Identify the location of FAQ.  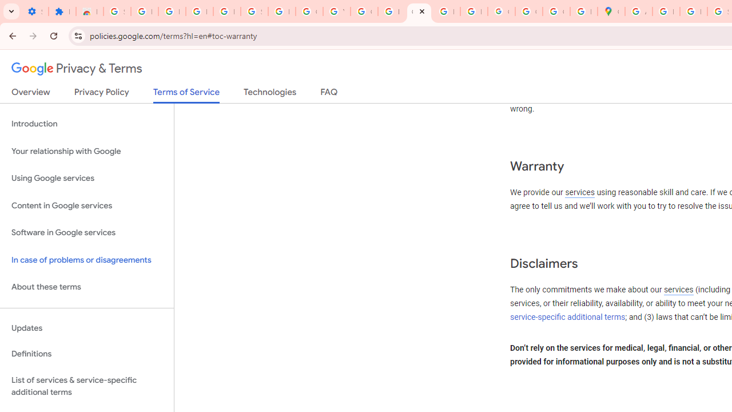
(329, 94).